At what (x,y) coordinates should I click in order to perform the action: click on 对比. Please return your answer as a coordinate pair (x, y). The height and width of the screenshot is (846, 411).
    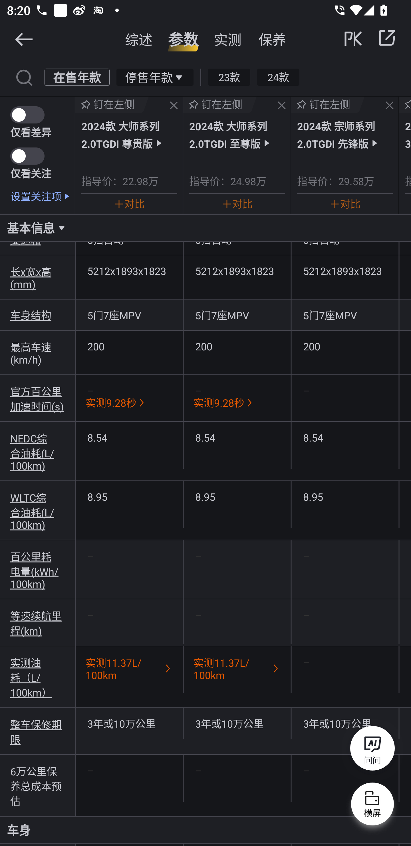
    Looking at the image, I should click on (237, 203).